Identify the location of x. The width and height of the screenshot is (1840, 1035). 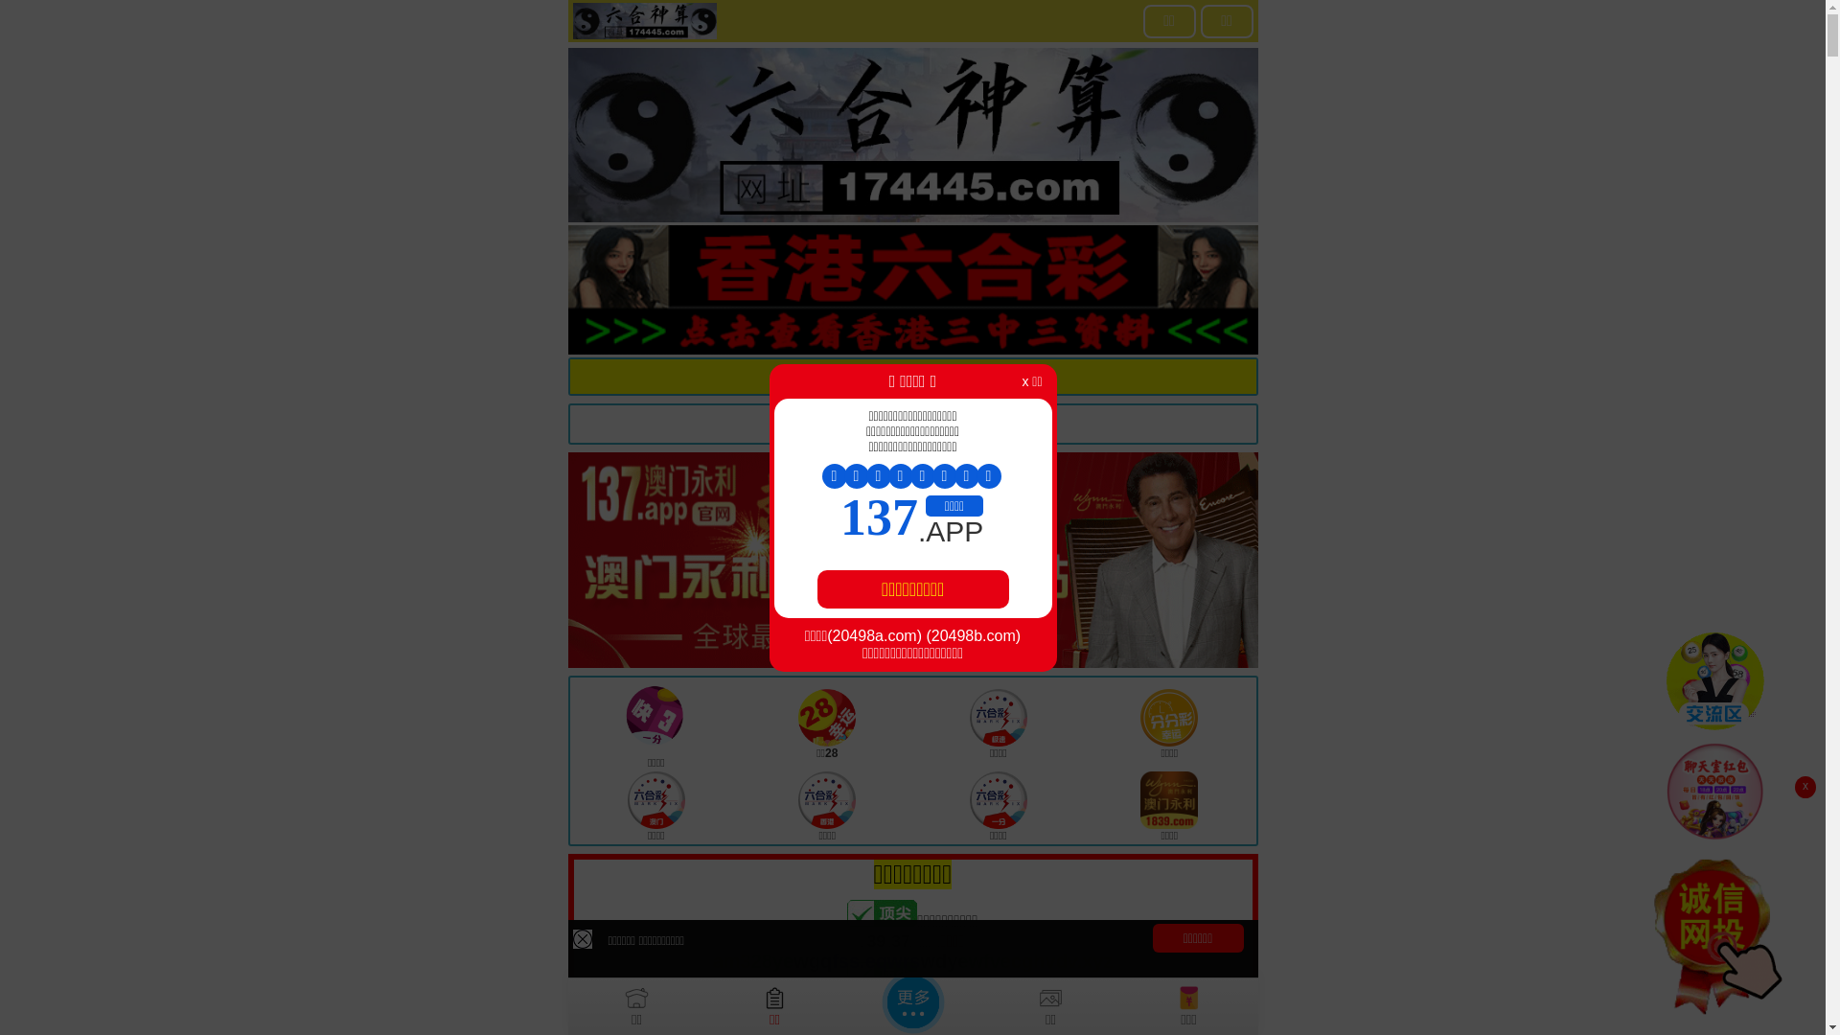
(1805, 788).